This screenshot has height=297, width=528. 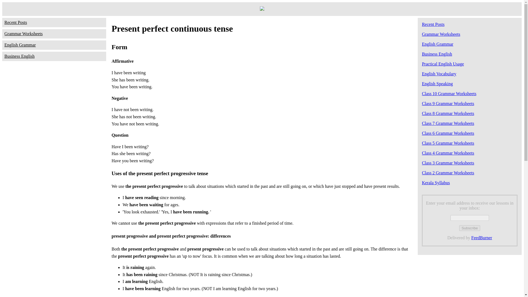 What do you see at coordinates (54, 56) in the screenshot?
I see `Business English` at bounding box center [54, 56].